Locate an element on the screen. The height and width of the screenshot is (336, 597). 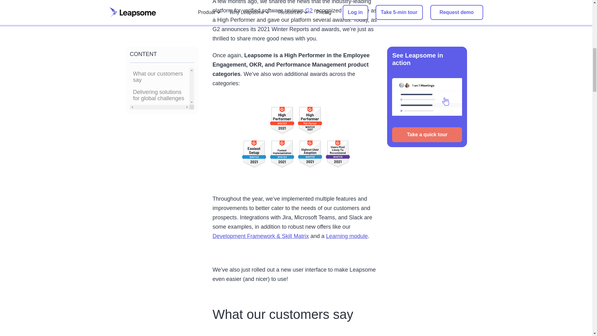
What our customers say is located at coordinates (160, 24).